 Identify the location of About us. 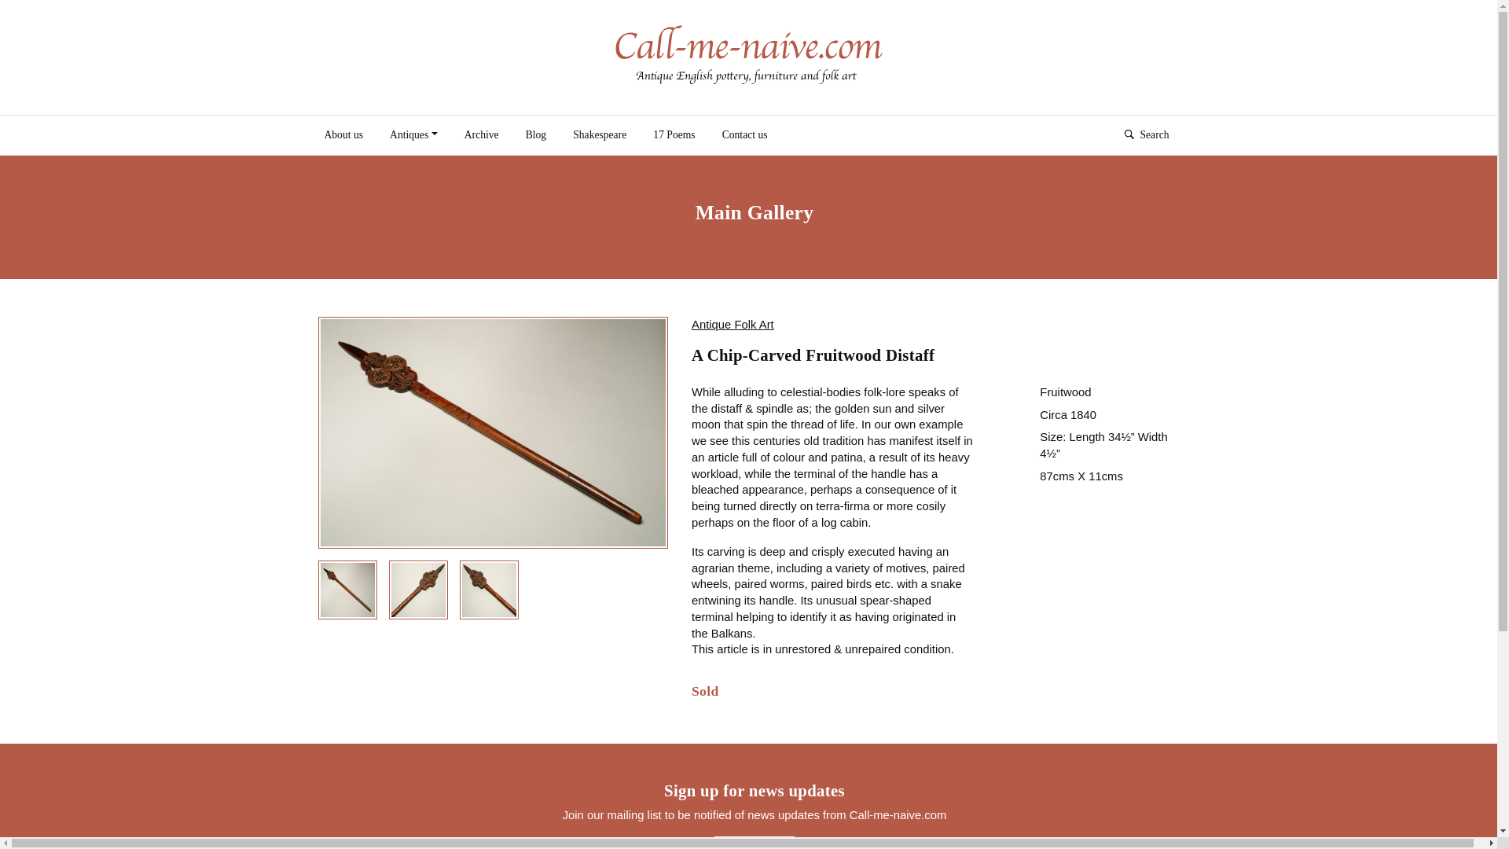
(343, 134).